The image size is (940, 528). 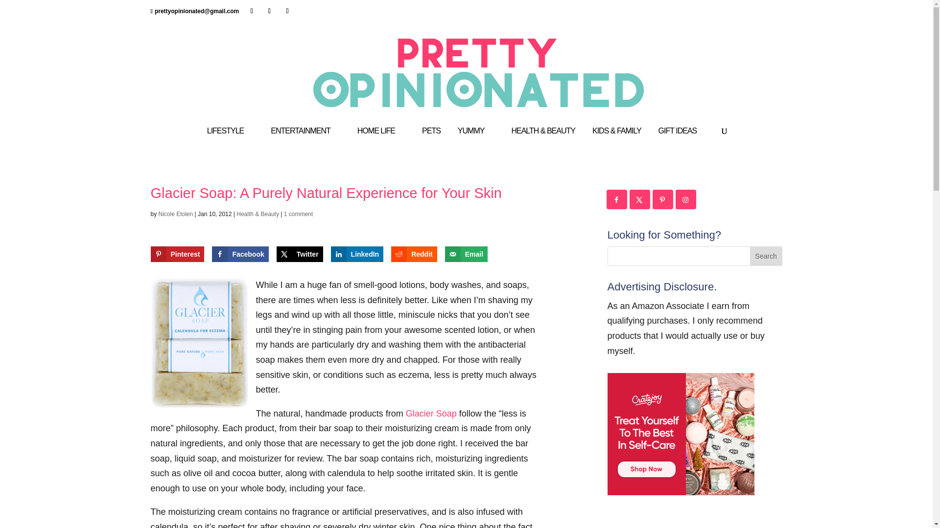 I want to click on HOME LIFE, so click(x=381, y=140).